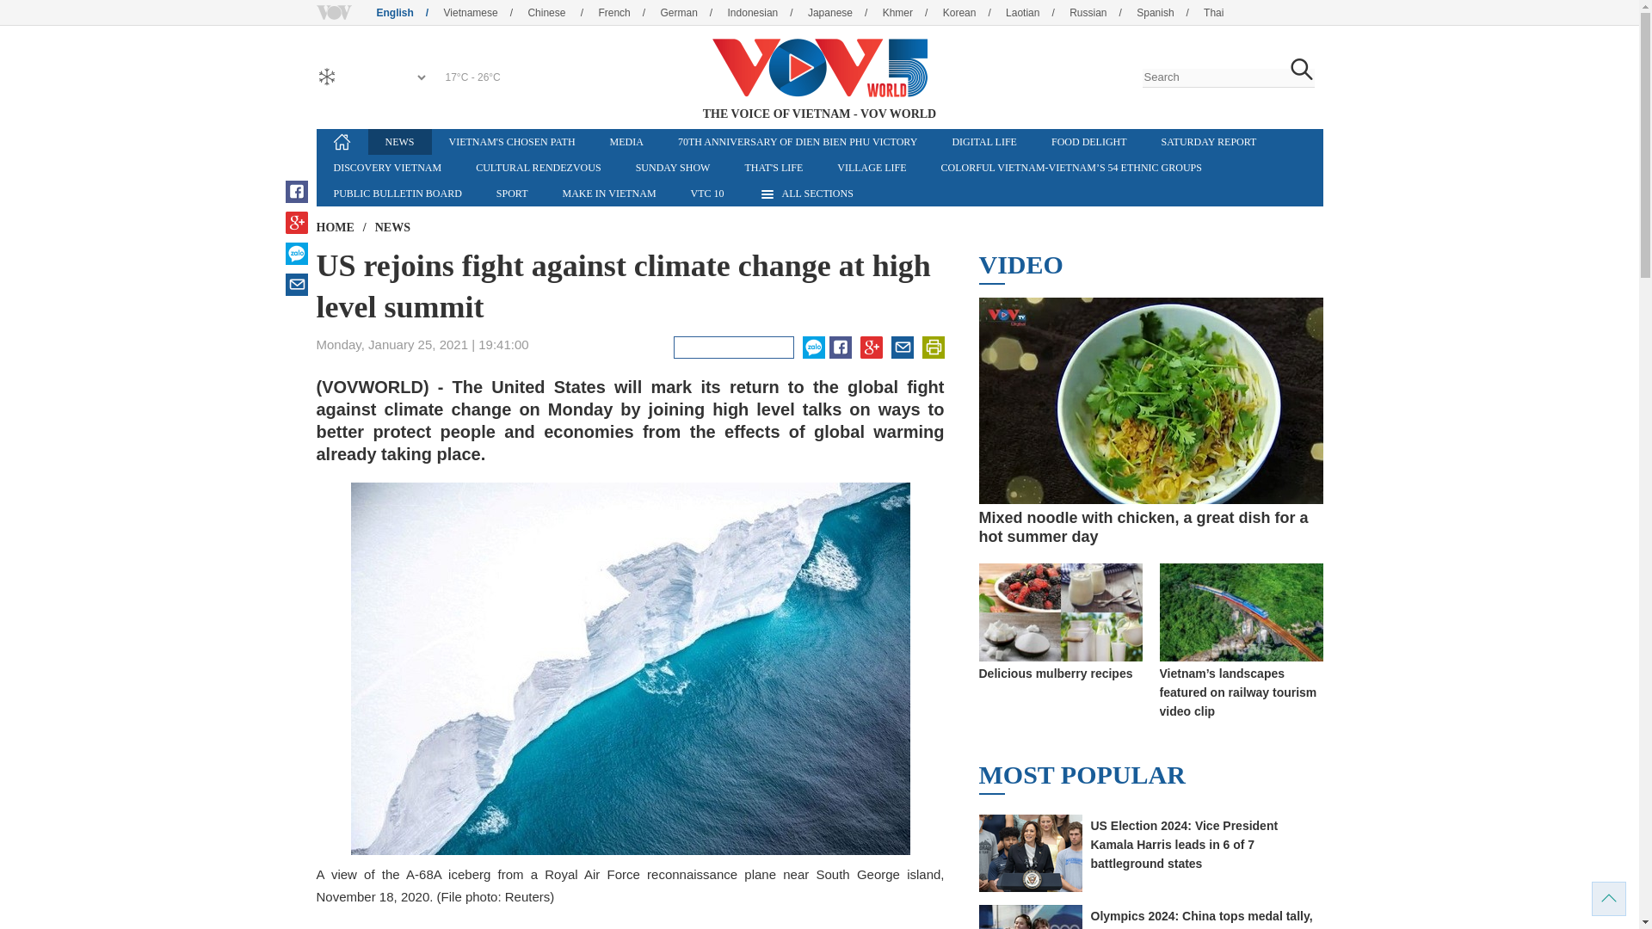 This screenshot has height=929, width=1652. Describe the element at coordinates (984, 142) in the screenshot. I see `Digital life` at that location.